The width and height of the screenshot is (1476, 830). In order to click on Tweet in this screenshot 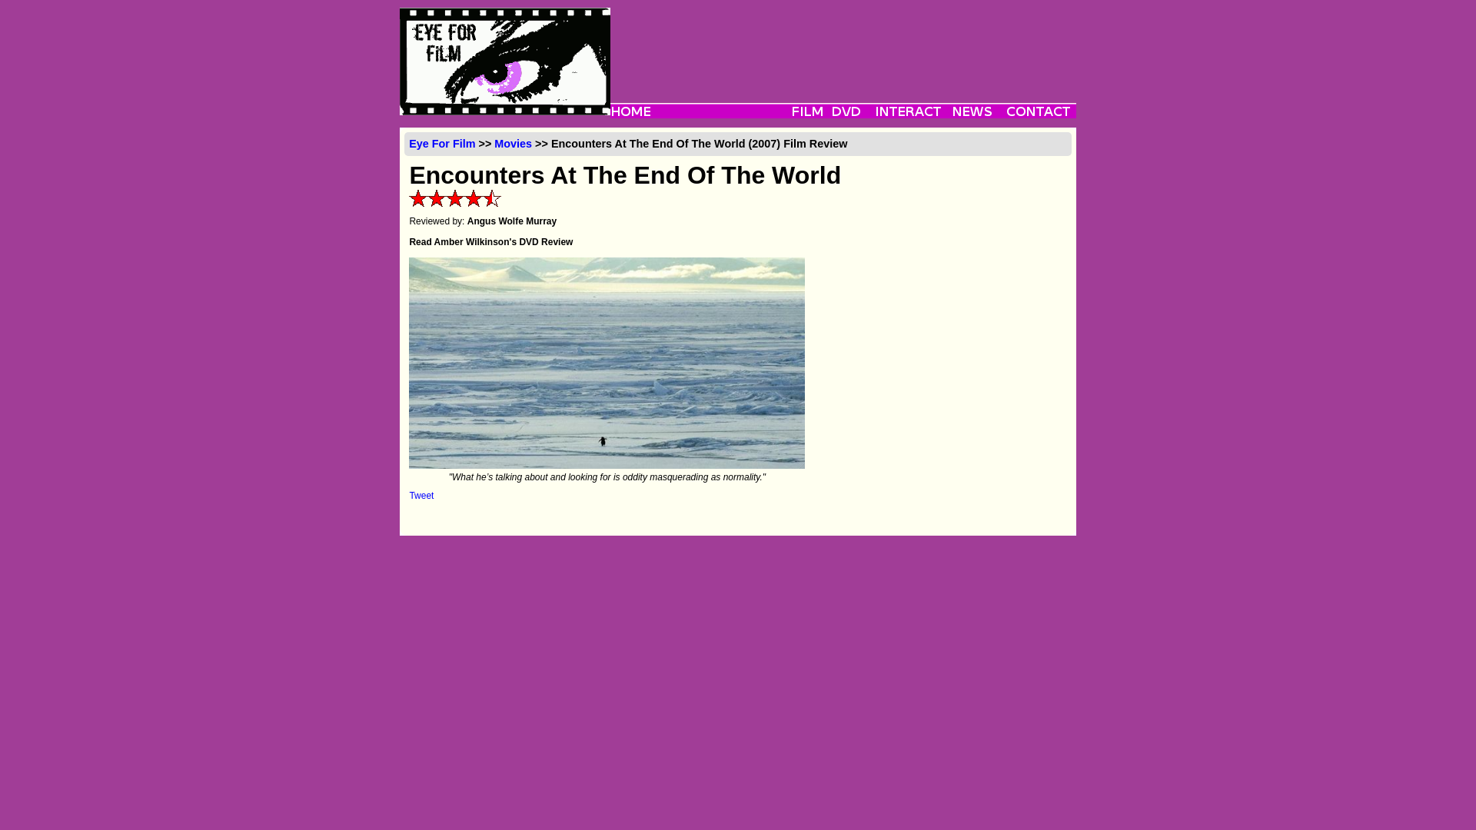, I will do `click(421, 496)`.